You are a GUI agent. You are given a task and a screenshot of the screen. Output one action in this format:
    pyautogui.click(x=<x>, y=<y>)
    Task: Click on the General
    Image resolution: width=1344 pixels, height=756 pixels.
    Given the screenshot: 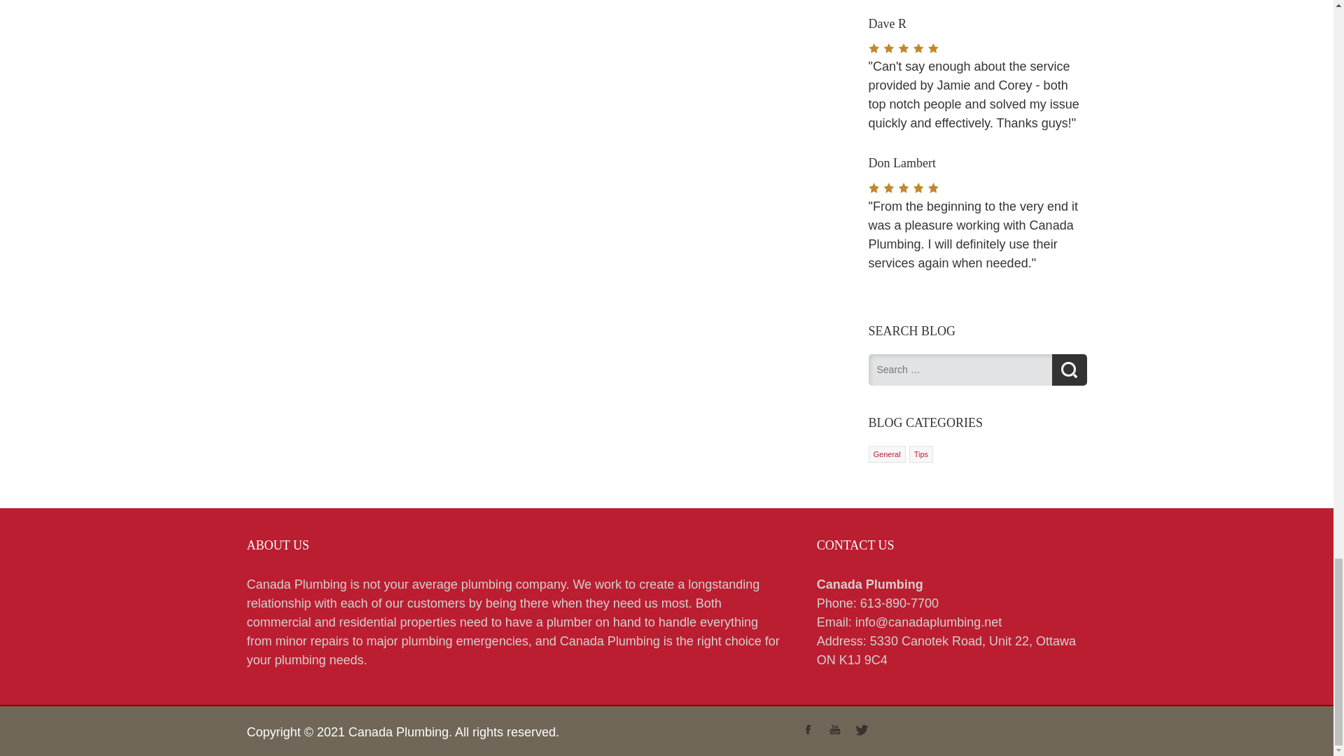 What is the action you would take?
    pyautogui.click(x=887, y=454)
    